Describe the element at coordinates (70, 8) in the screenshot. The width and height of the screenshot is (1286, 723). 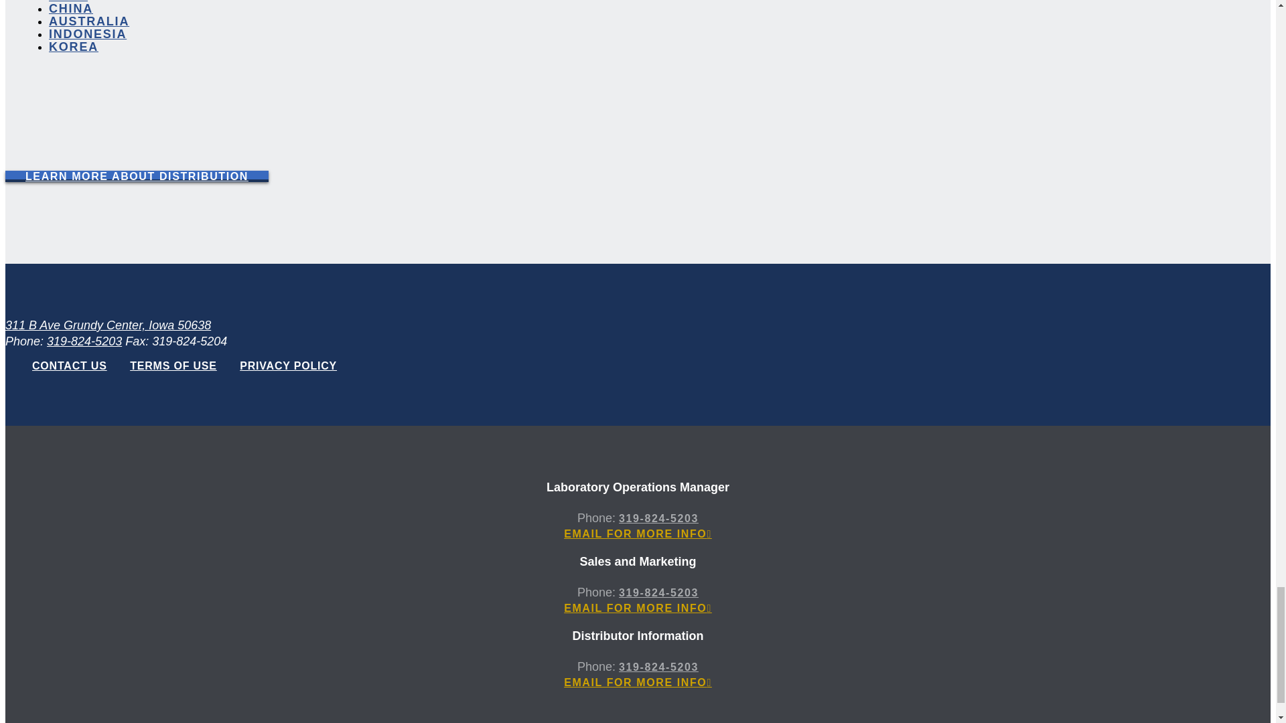
I see `CHINA` at that location.